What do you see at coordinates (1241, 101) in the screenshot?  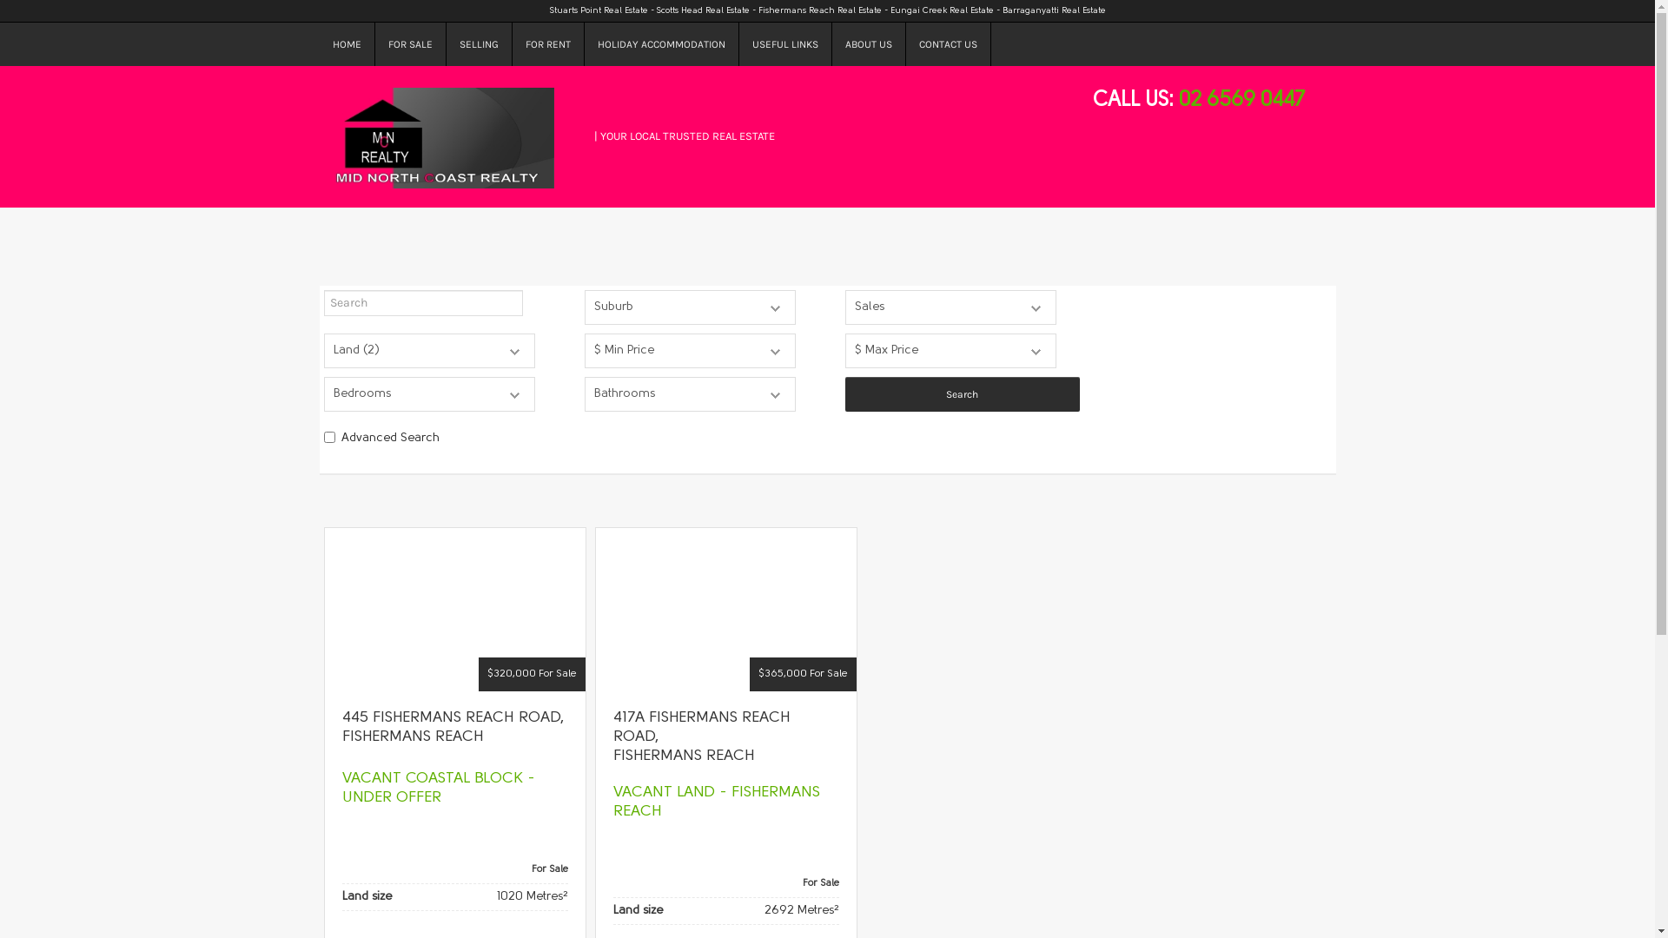 I see `02 6569 0447` at bounding box center [1241, 101].